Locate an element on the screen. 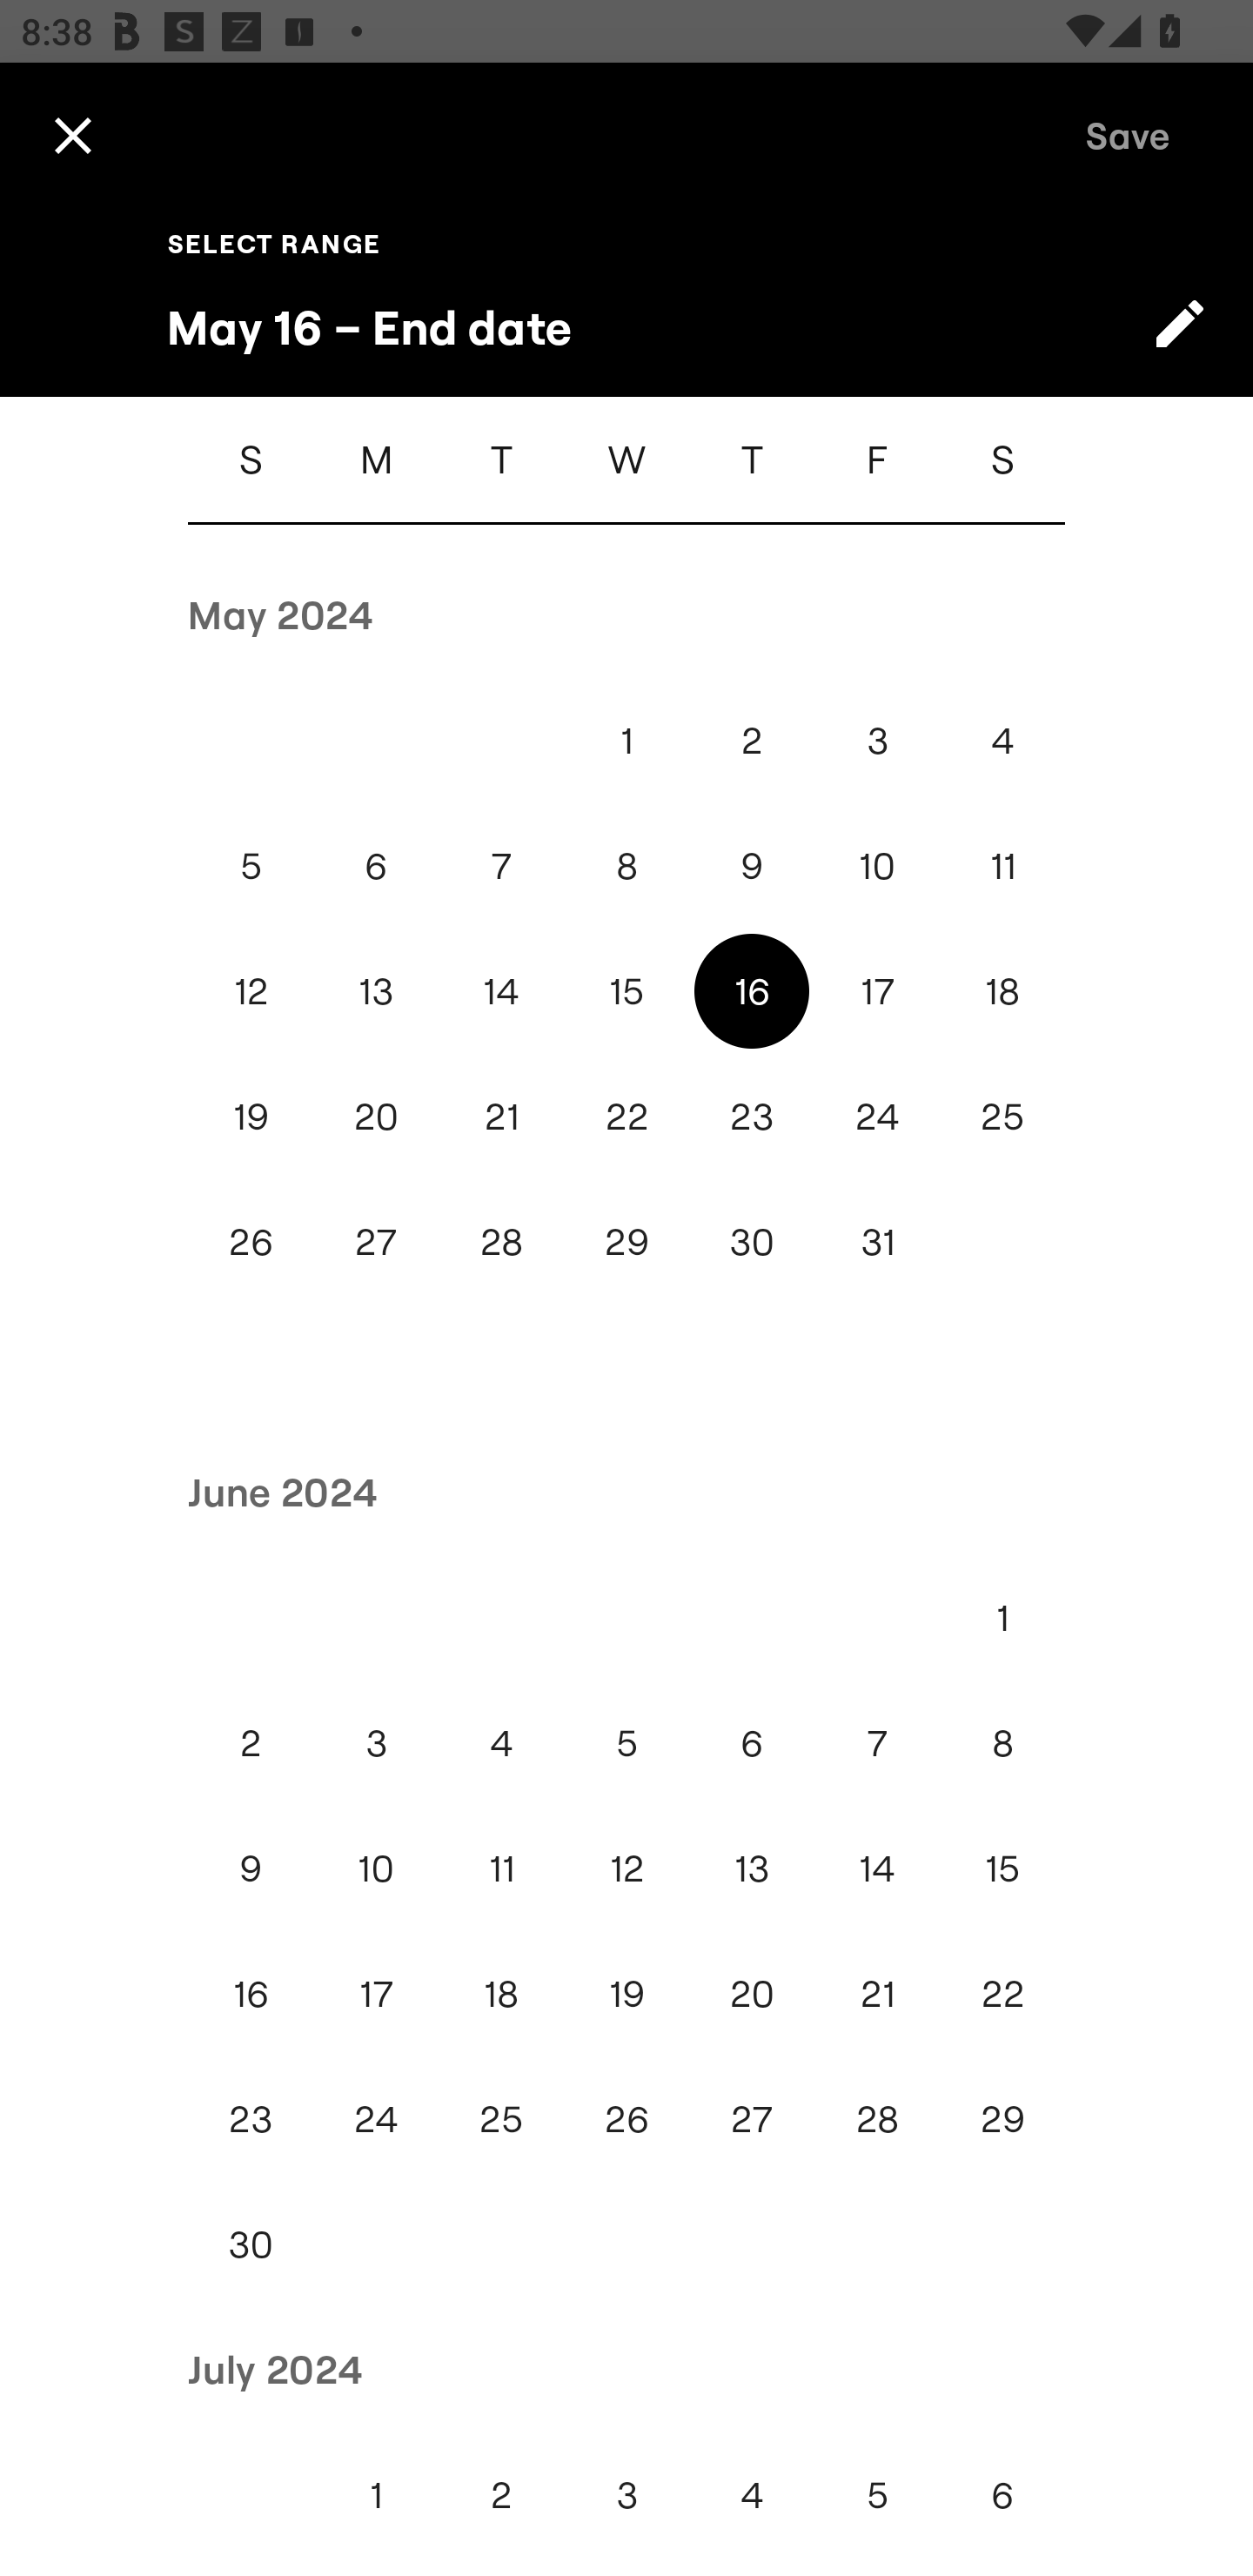 The image size is (1253, 2576). 18 Tue, Jun 18 is located at coordinates (501, 1994).